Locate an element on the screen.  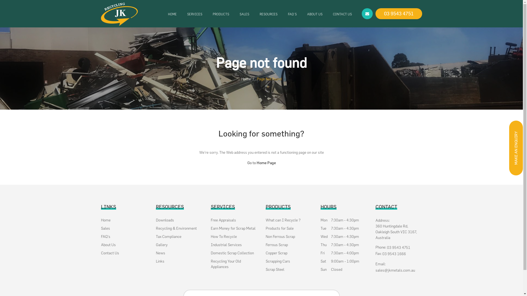
CONTACT US is located at coordinates (343, 14).